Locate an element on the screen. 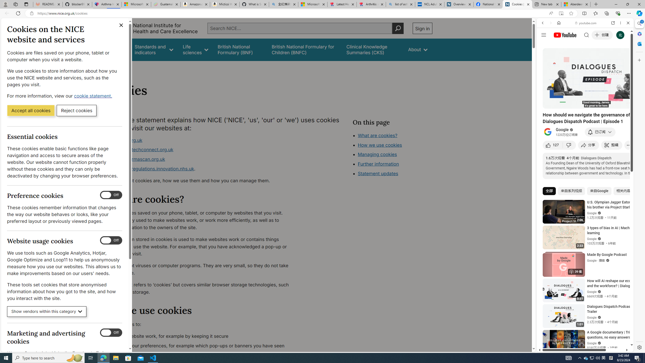  Music is located at coordinates (585, 137).